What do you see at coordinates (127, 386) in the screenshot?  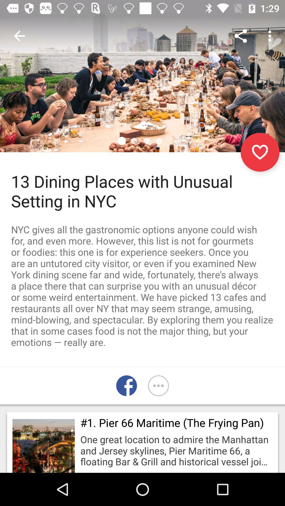 I see `share on facebook` at bounding box center [127, 386].